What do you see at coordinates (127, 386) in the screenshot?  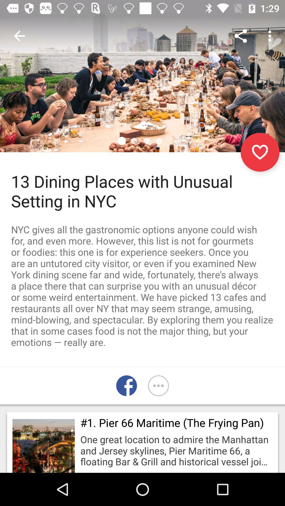 I see `share on facebook` at bounding box center [127, 386].